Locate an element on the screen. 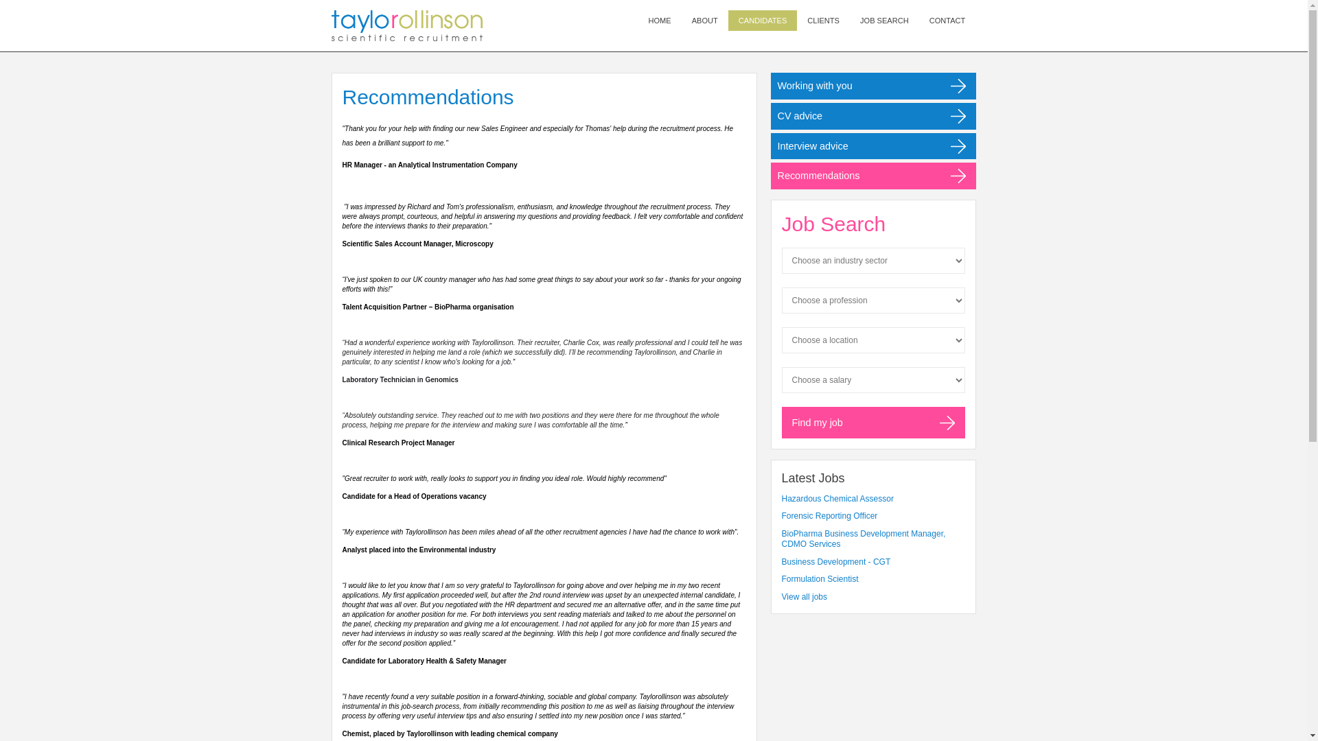 The image size is (1318, 741). Business Development - CGT is located at coordinates (873, 563).